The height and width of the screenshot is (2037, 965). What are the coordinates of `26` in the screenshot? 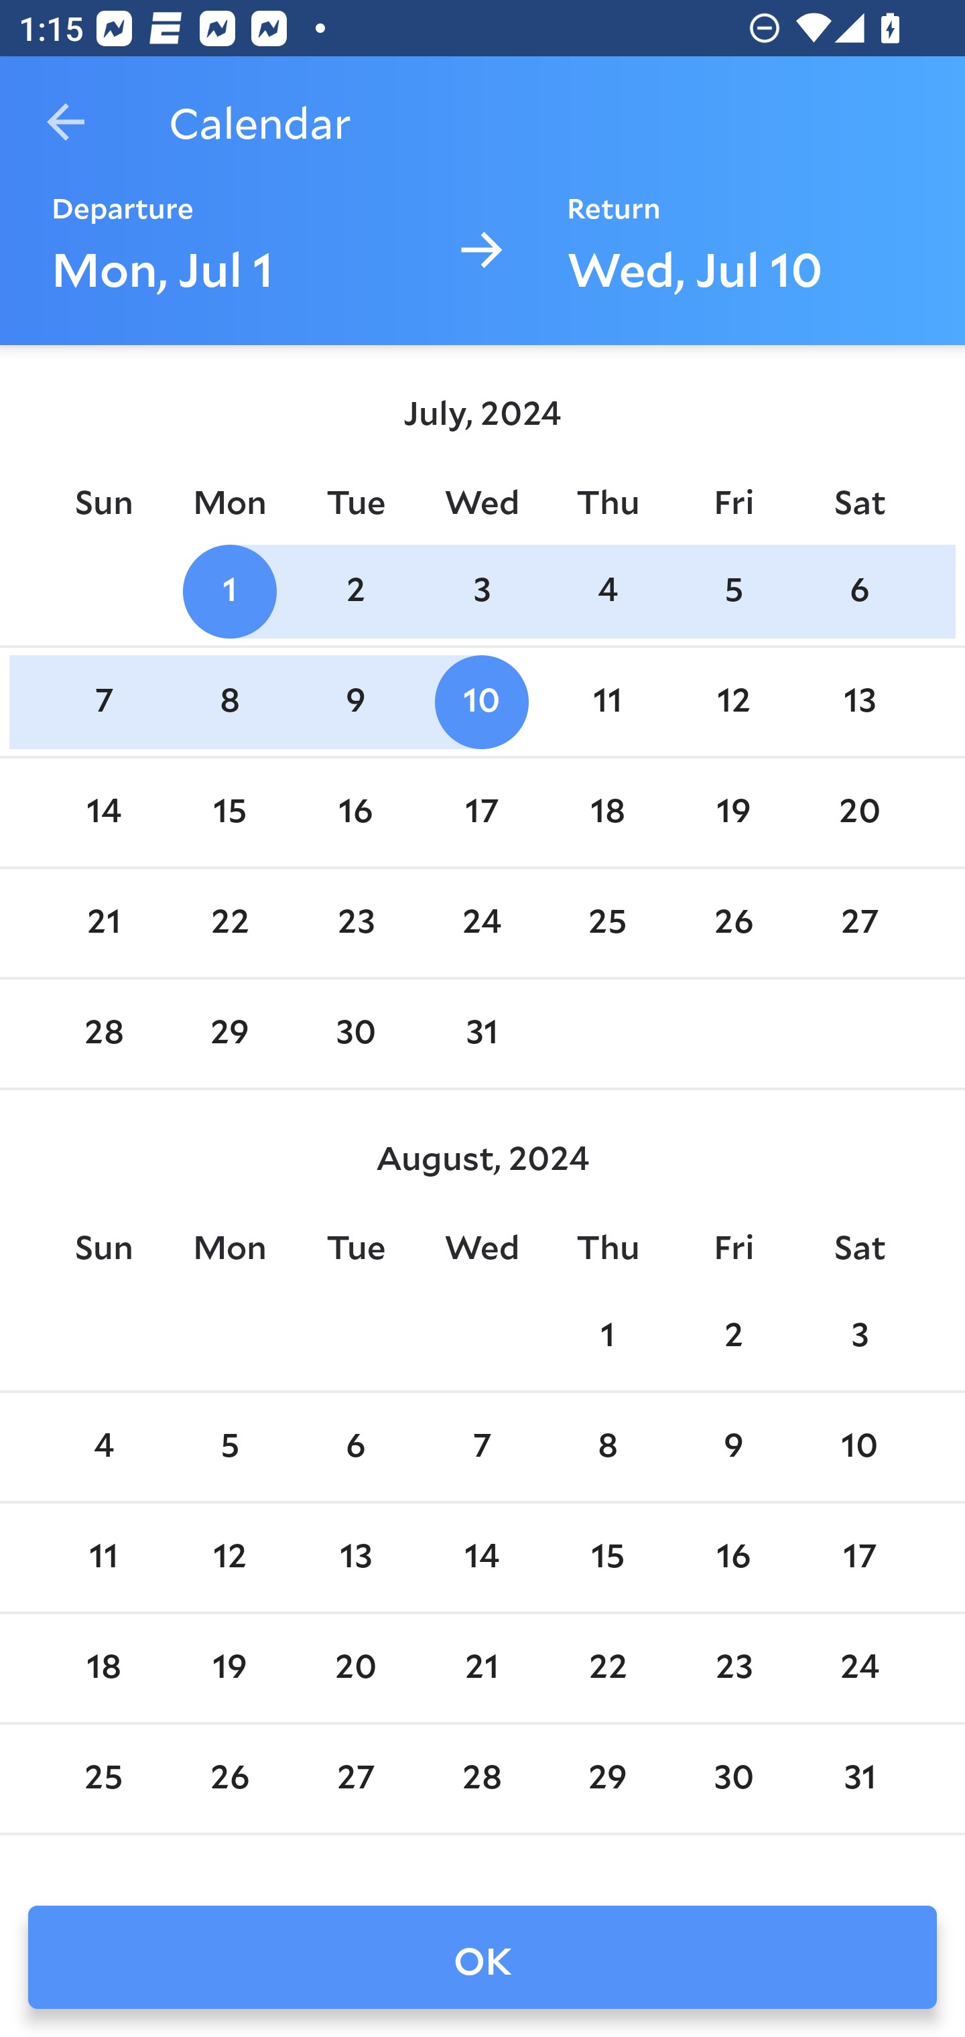 It's located at (733, 923).